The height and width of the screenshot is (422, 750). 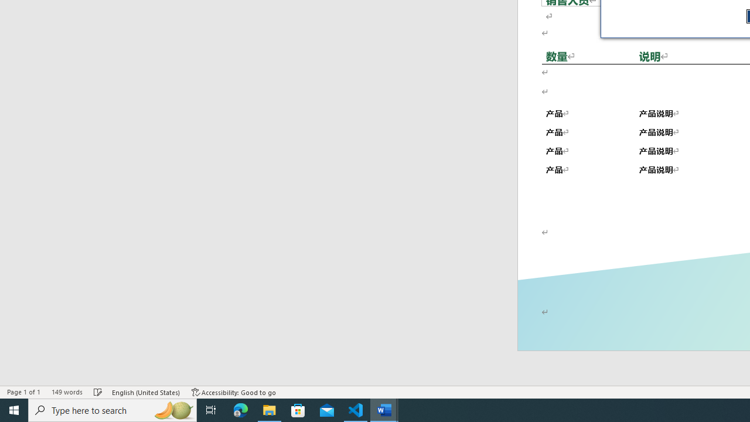 I want to click on Task View, so click(x=211, y=410).